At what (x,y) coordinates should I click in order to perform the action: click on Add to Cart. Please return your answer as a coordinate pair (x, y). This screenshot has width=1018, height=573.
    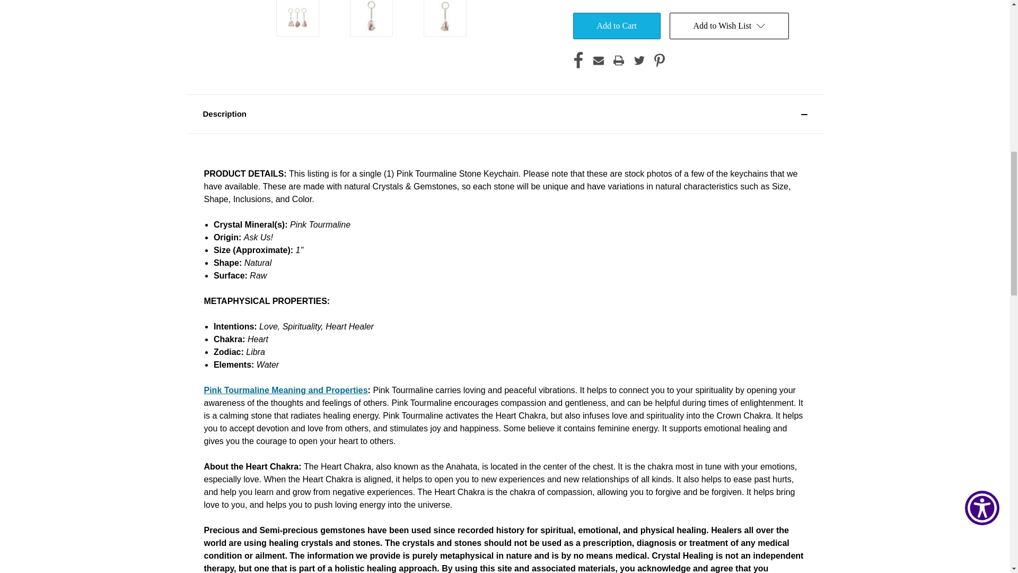
    Looking at the image, I should click on (616, 25).